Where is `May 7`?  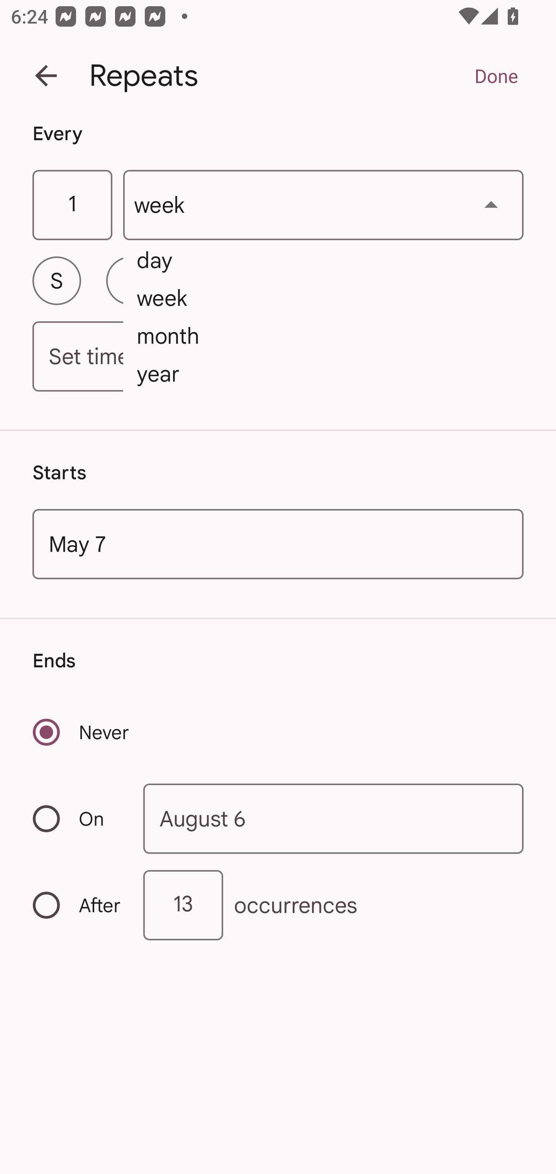 May 7 is located at coordinates (278, 544).